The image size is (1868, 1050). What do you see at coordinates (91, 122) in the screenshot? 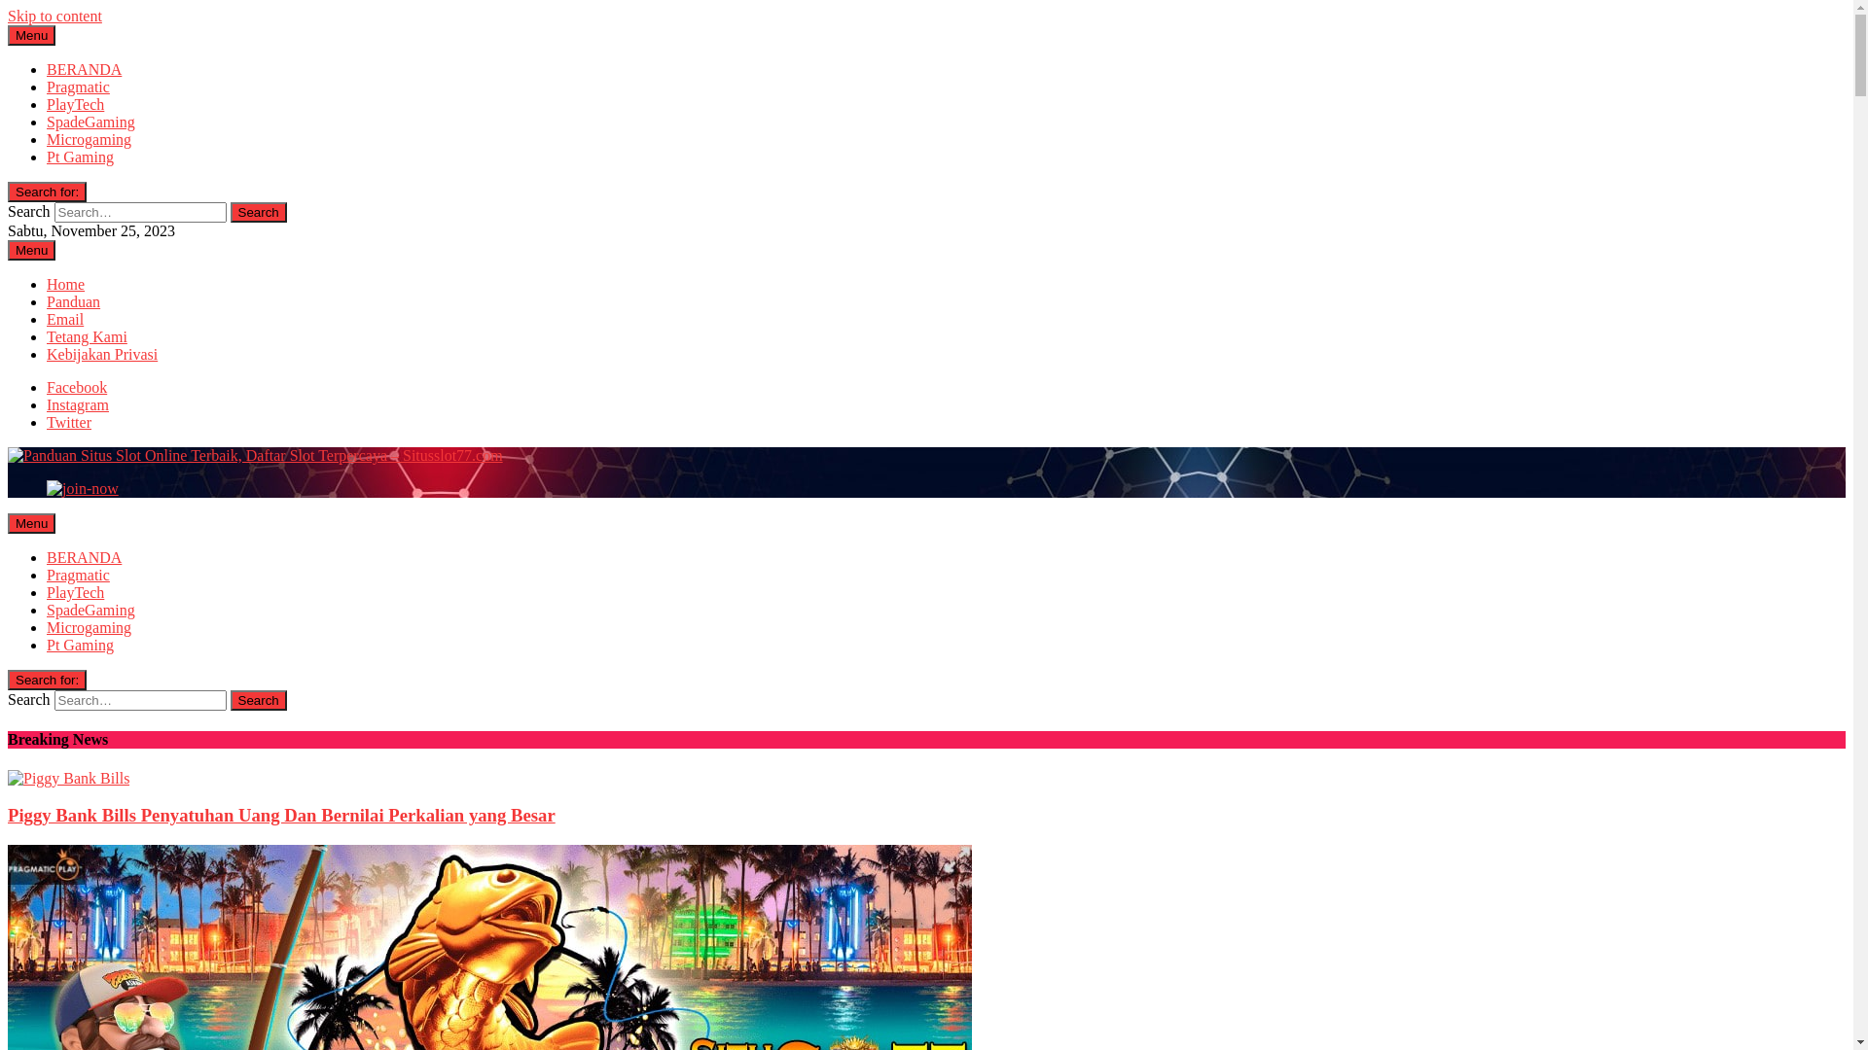
I see `SpadeGaming` at bounding box center [91, 122].